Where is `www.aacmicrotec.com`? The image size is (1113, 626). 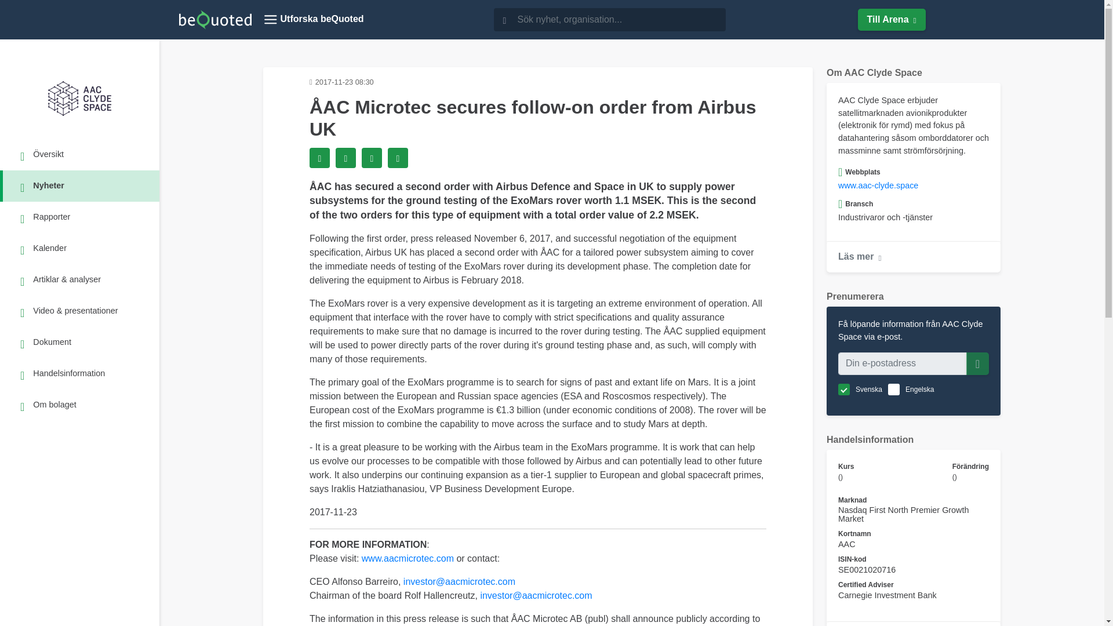
www.aacmicrotec.com is located at coordinates (408, 558).